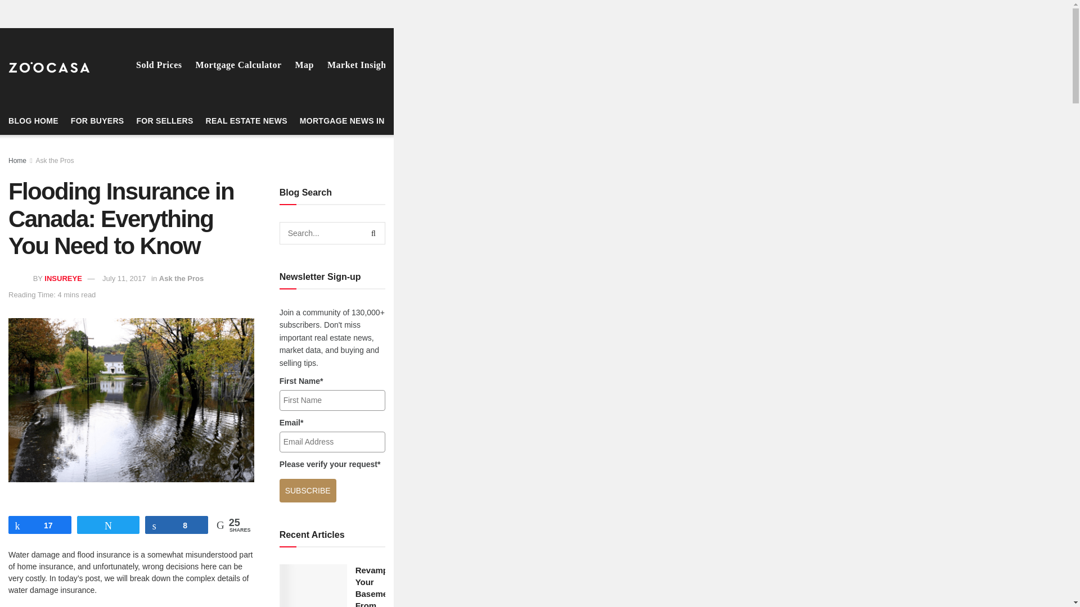 The height and width of the screenshot is (607, 1080). What do you see at coordinates (33, 120) in the screenshot?
I see `BLOG HOME` at bounding box center [33, 120].